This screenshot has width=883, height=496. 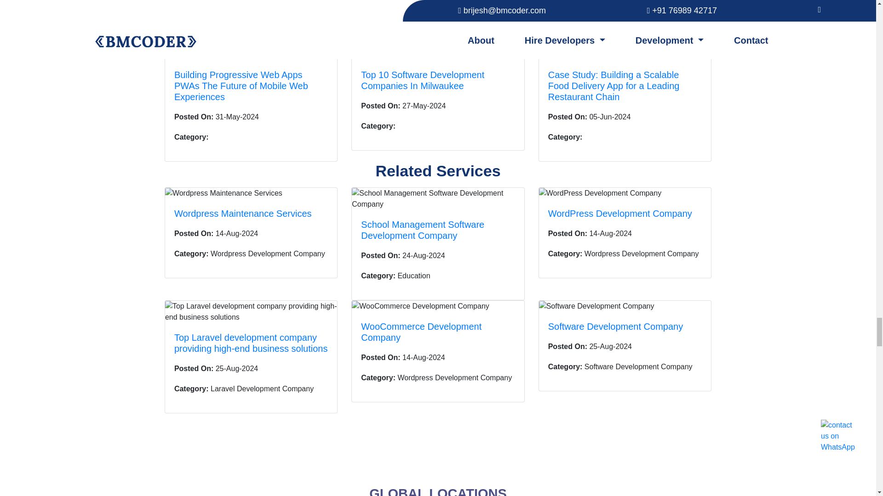 I want to click on School Management Software Development Company, so click(x=422, y=230).